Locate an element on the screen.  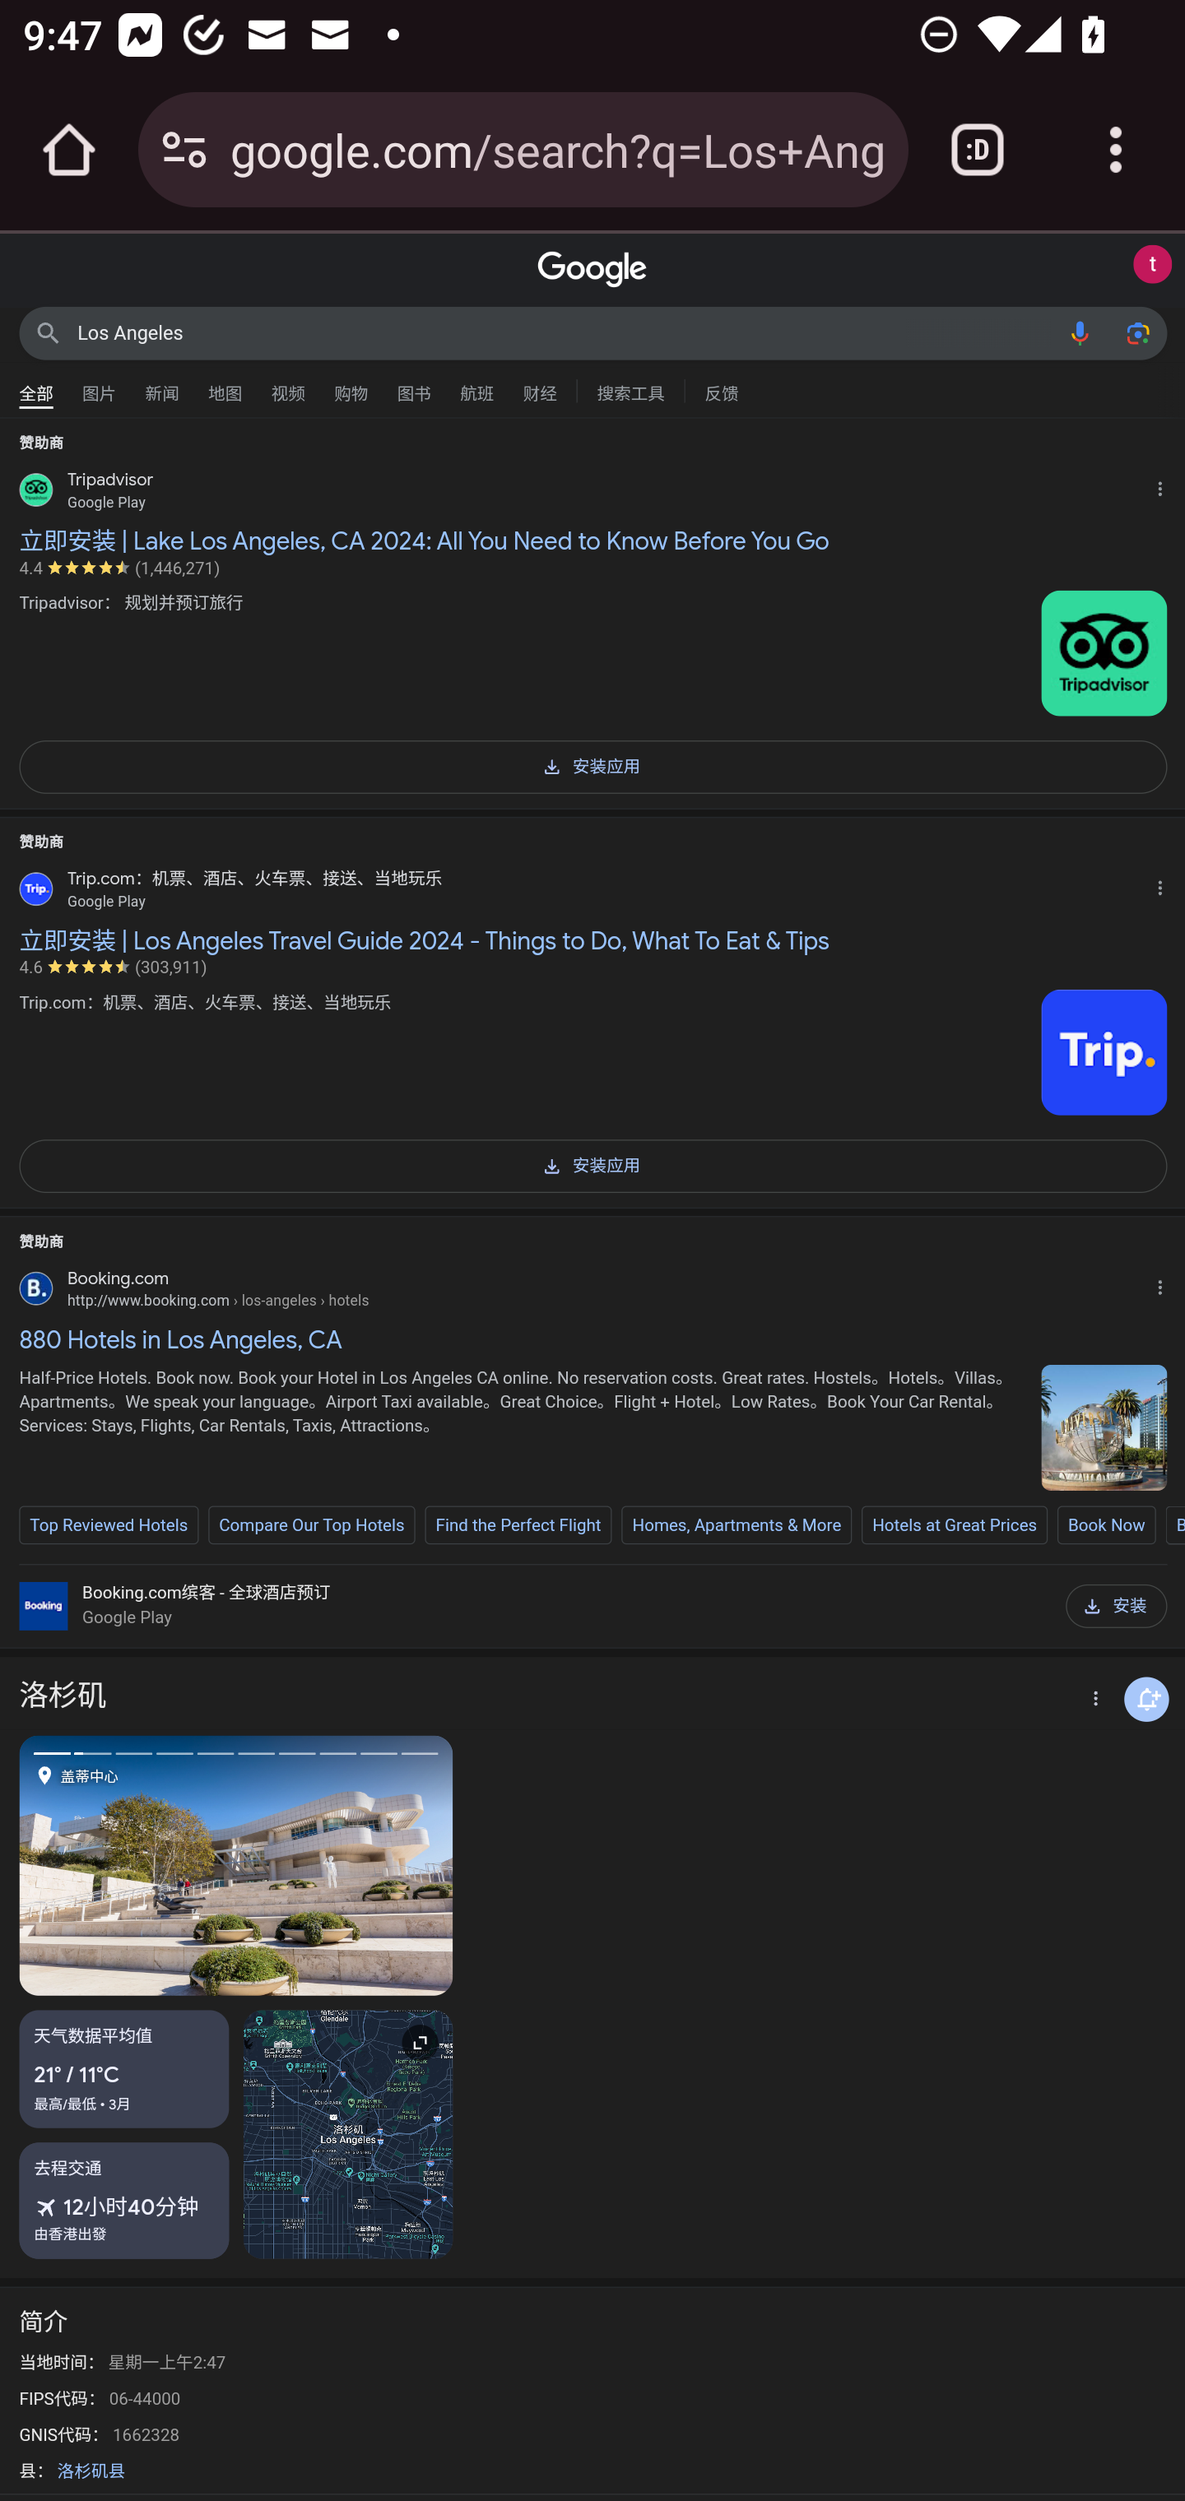
去程交通 12小时40分钟 乘坐飞机 由香港出發 is located at coordinates (124, 2201).